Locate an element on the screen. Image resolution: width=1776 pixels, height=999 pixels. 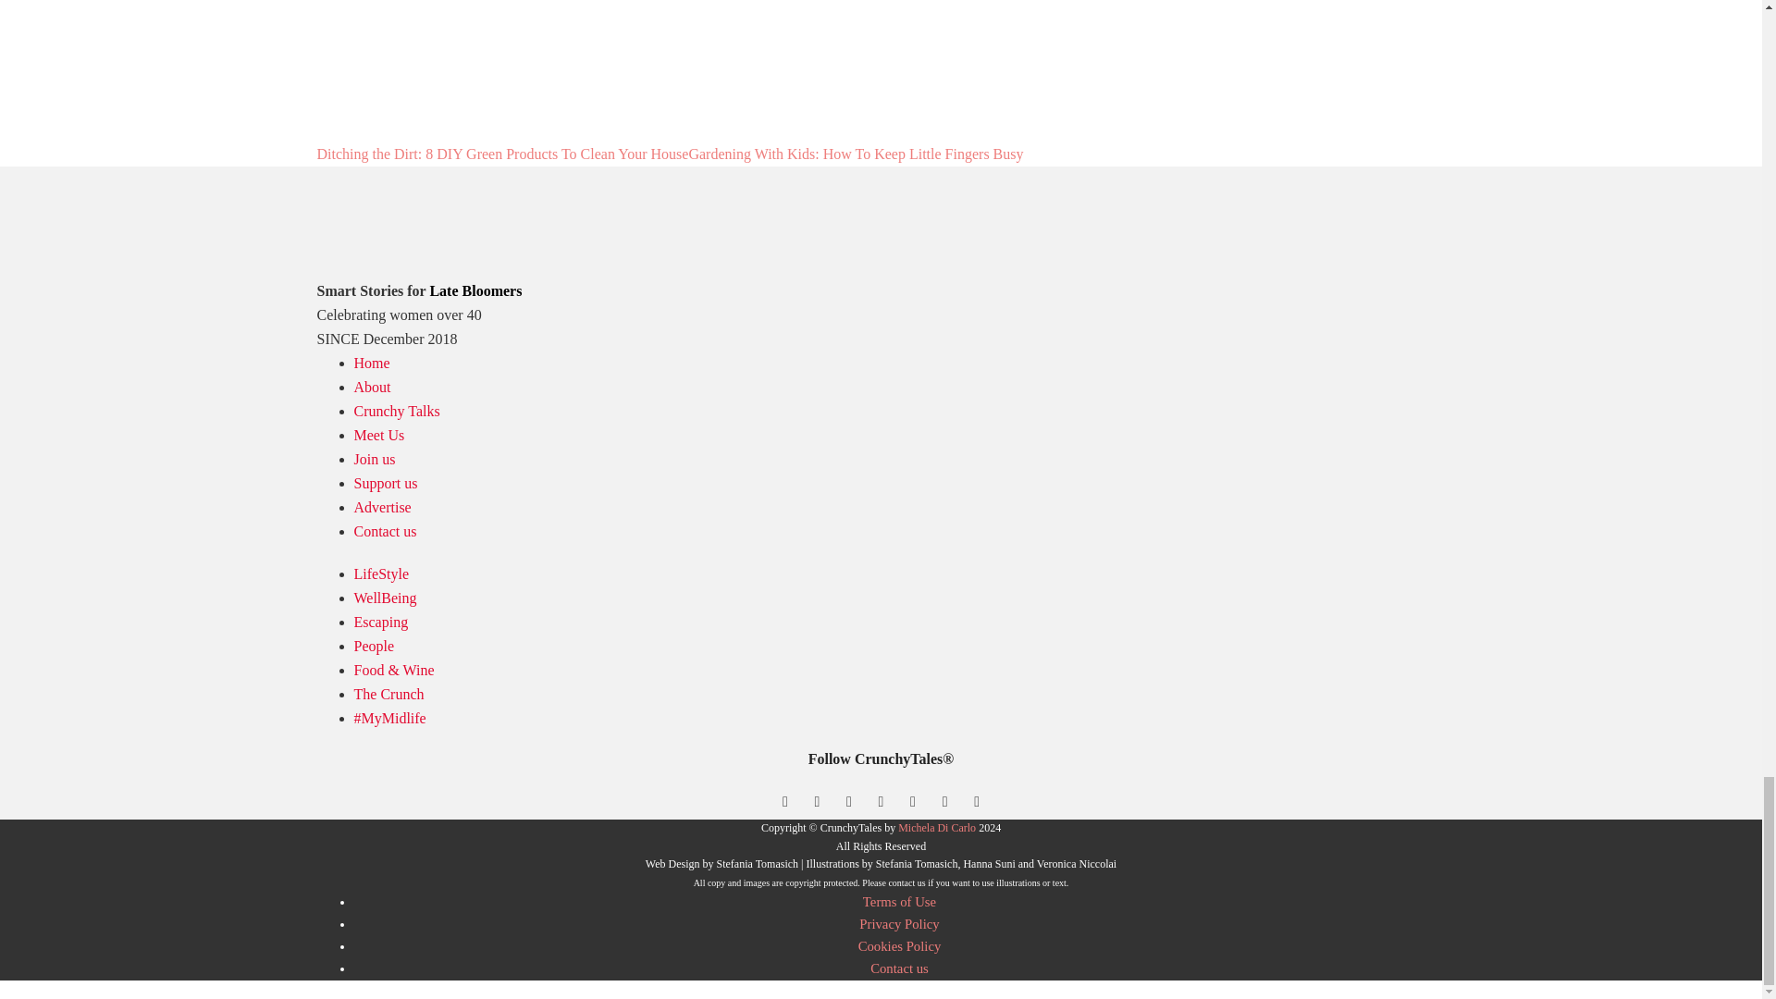
Join CrunchyTales is located at coordinates (374, 459).